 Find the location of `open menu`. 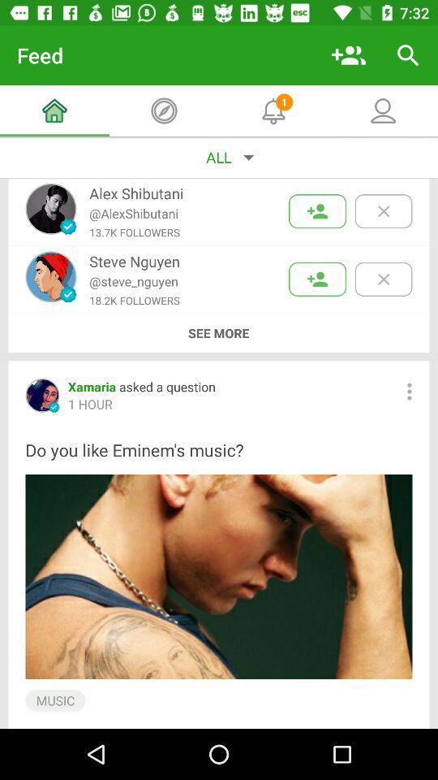

open menu is located at coordinates (409, 392).